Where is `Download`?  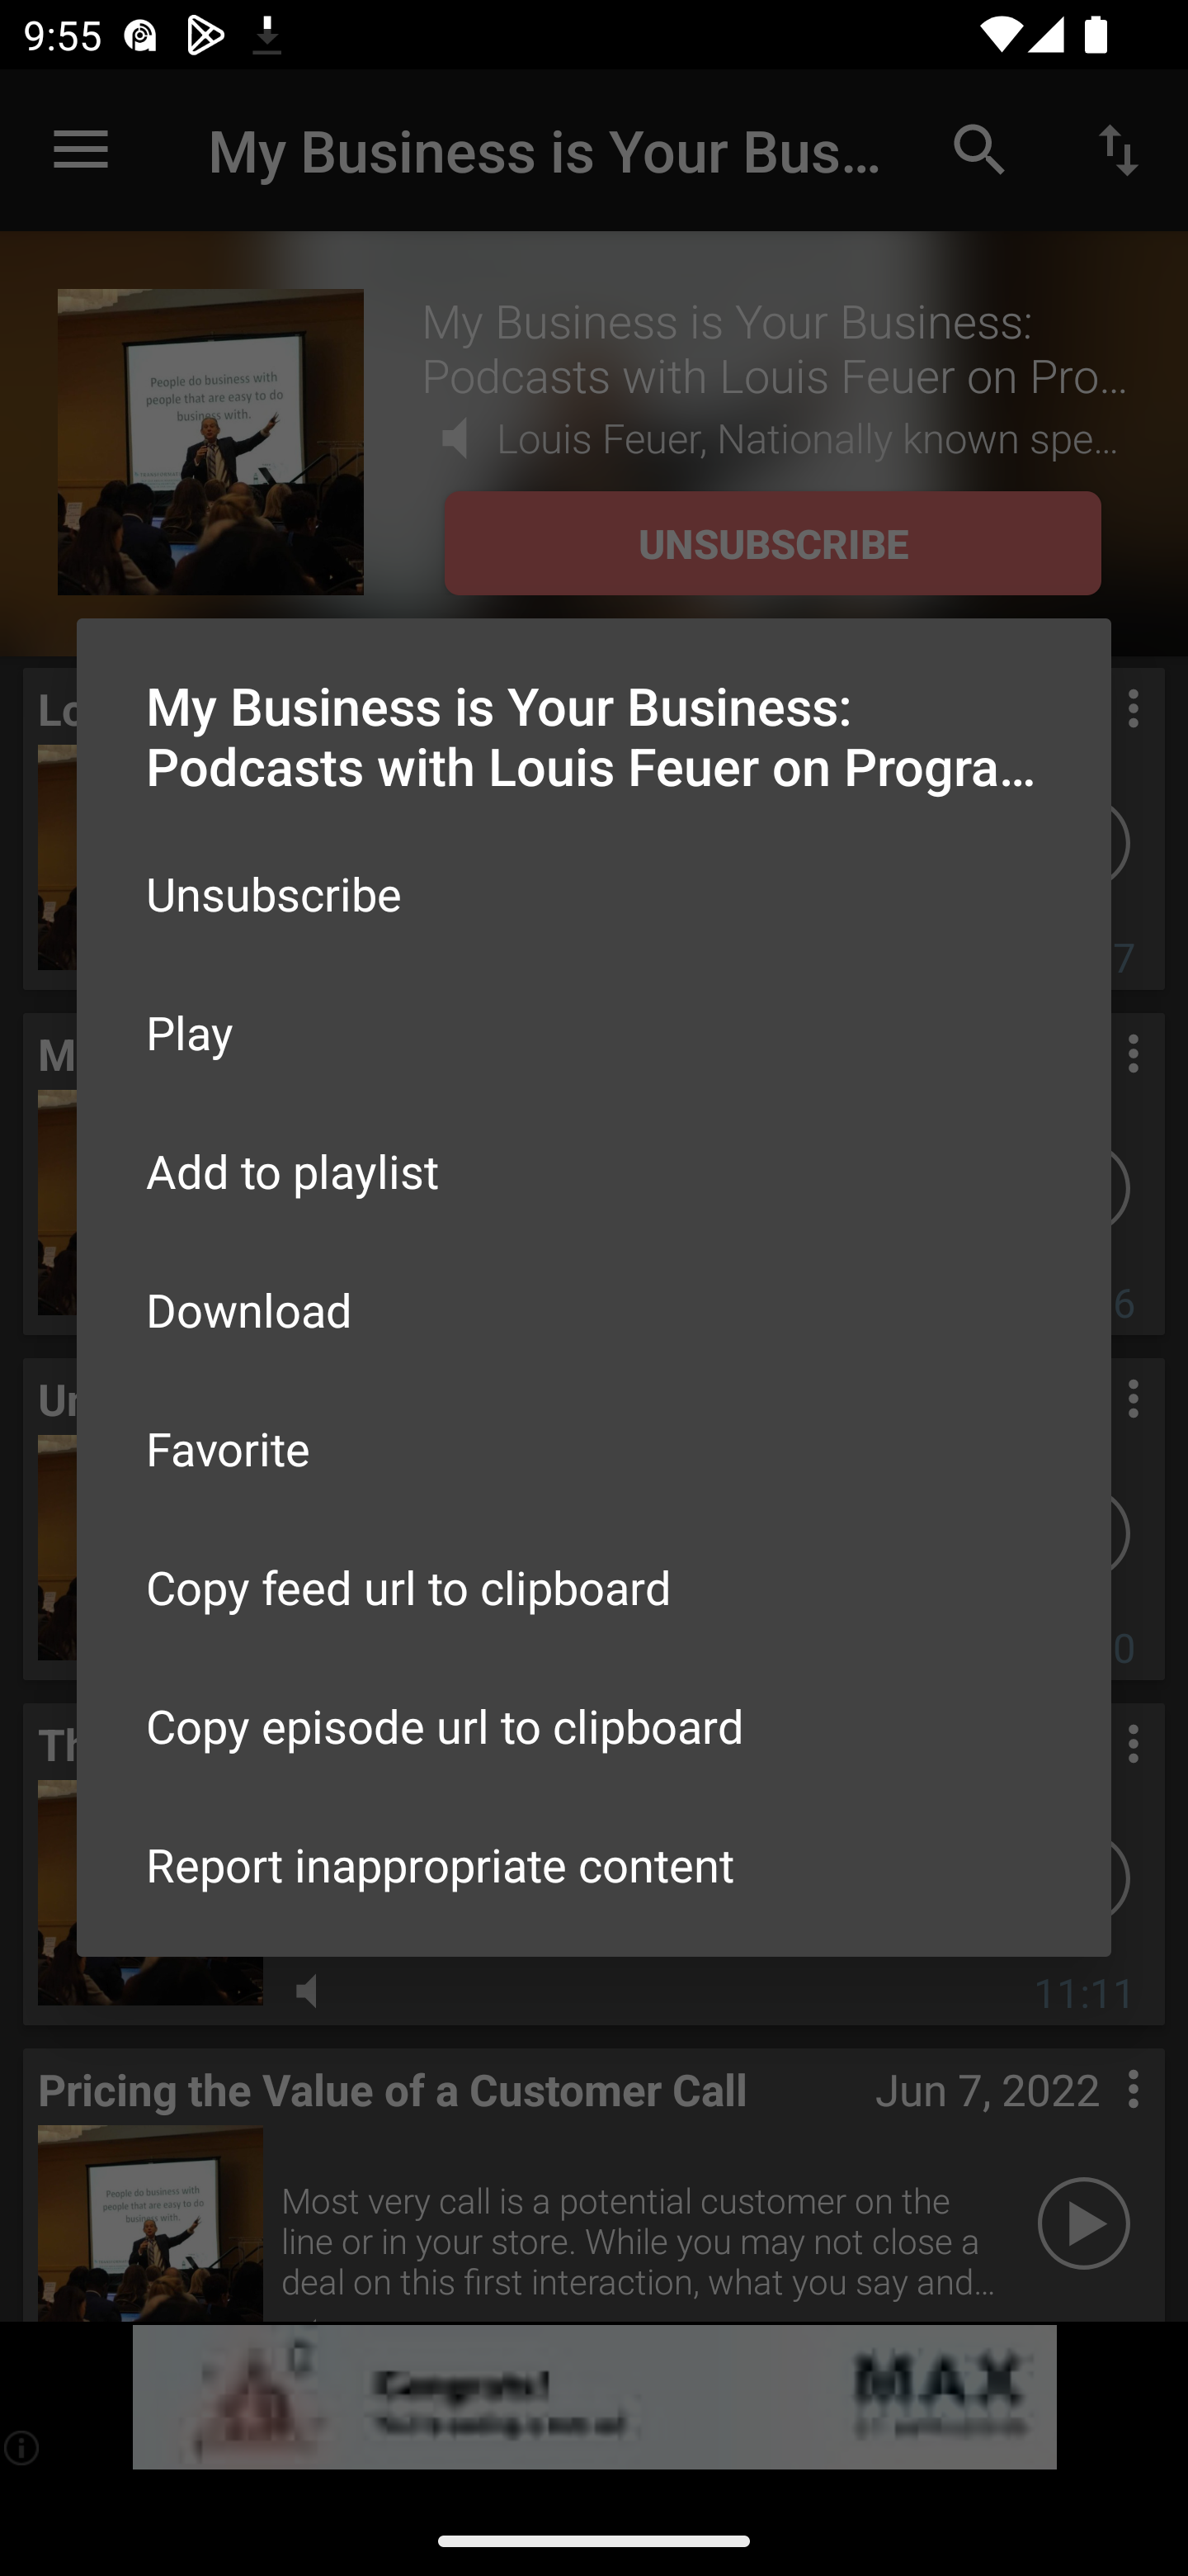 Download is located at coordinates (594, 1308).